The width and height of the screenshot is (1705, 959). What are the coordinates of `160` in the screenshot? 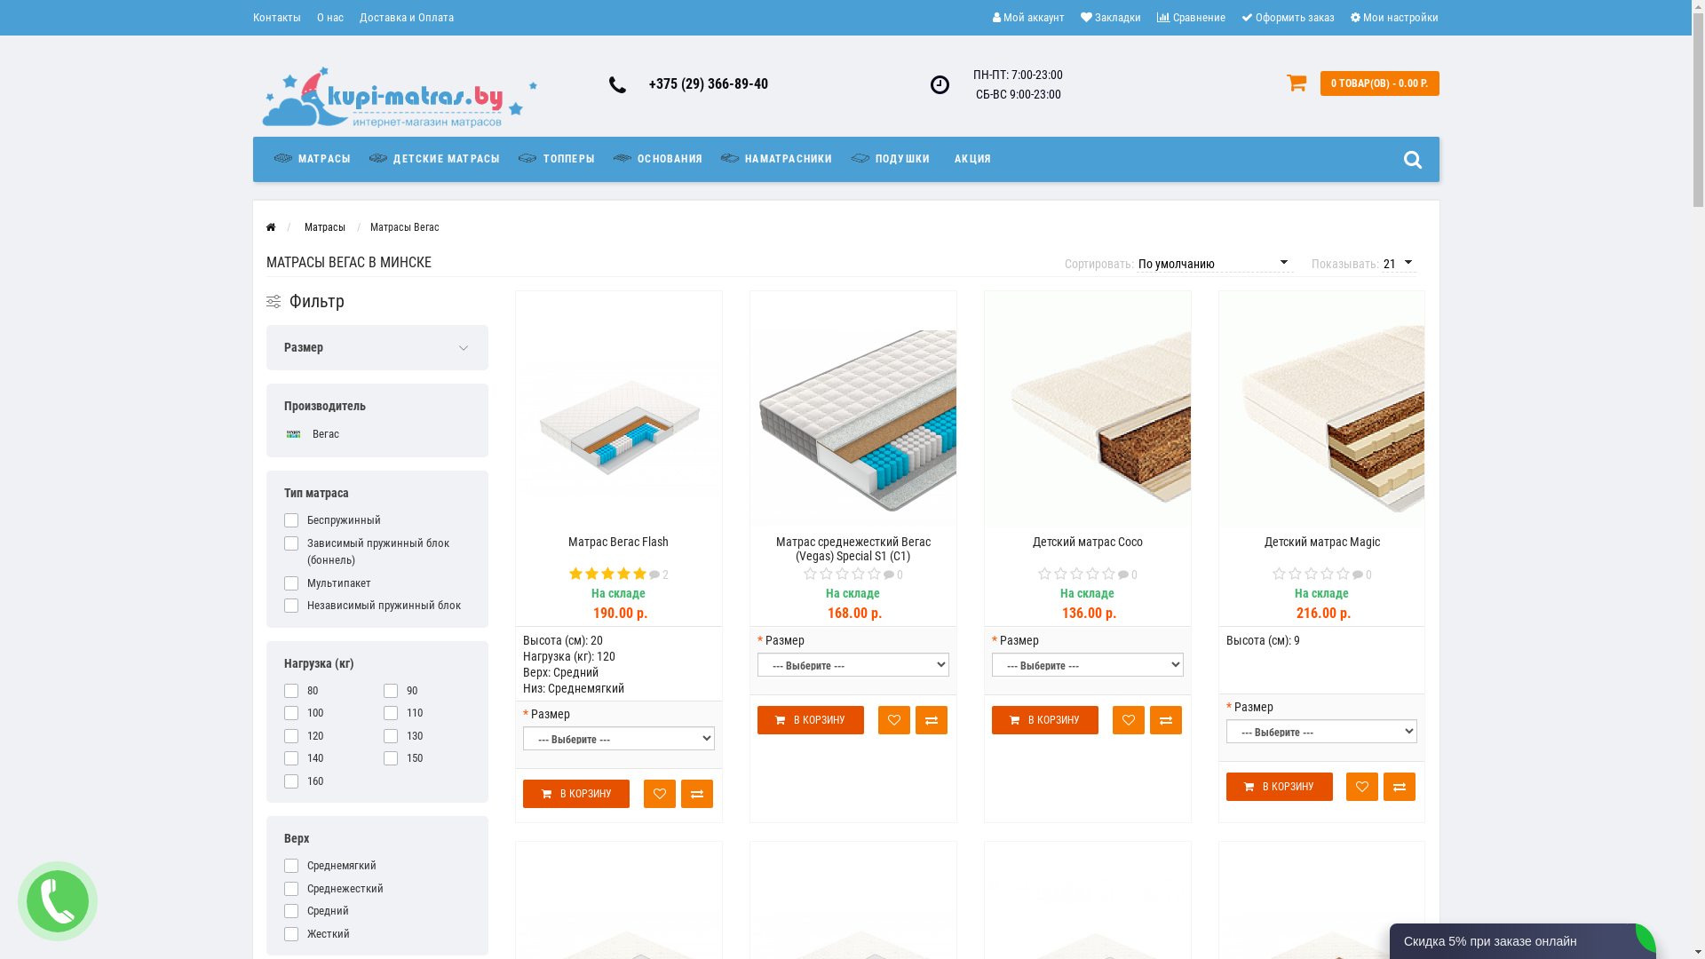 It's located at (328, 781).